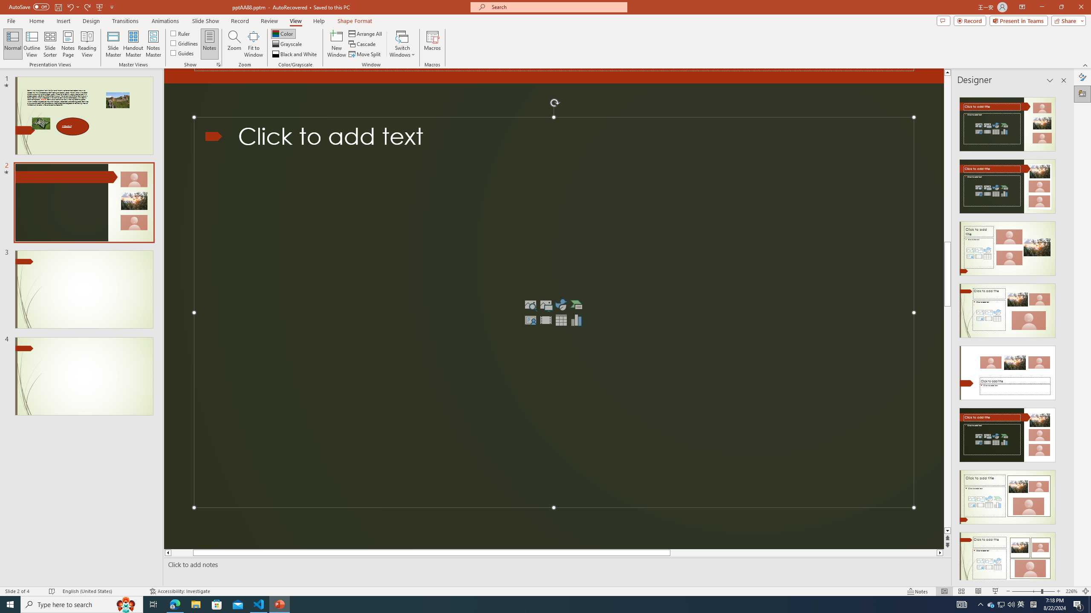 The height and width of the screenshot is (613, 1091). Describe the element at coordinates (576, 320) in the screenshot. I see `Insert Chart` at that location.